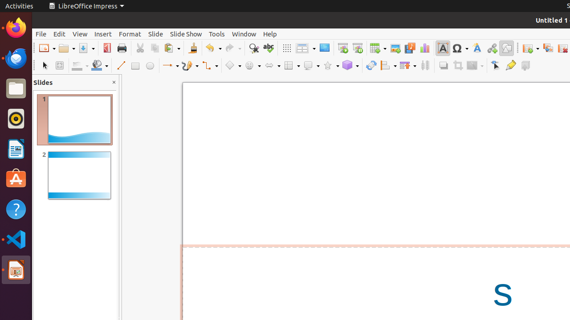  What do you see at coordinates (268, 48) in the screenshot?
I see `Spelling` at bounding box center [268, 48].